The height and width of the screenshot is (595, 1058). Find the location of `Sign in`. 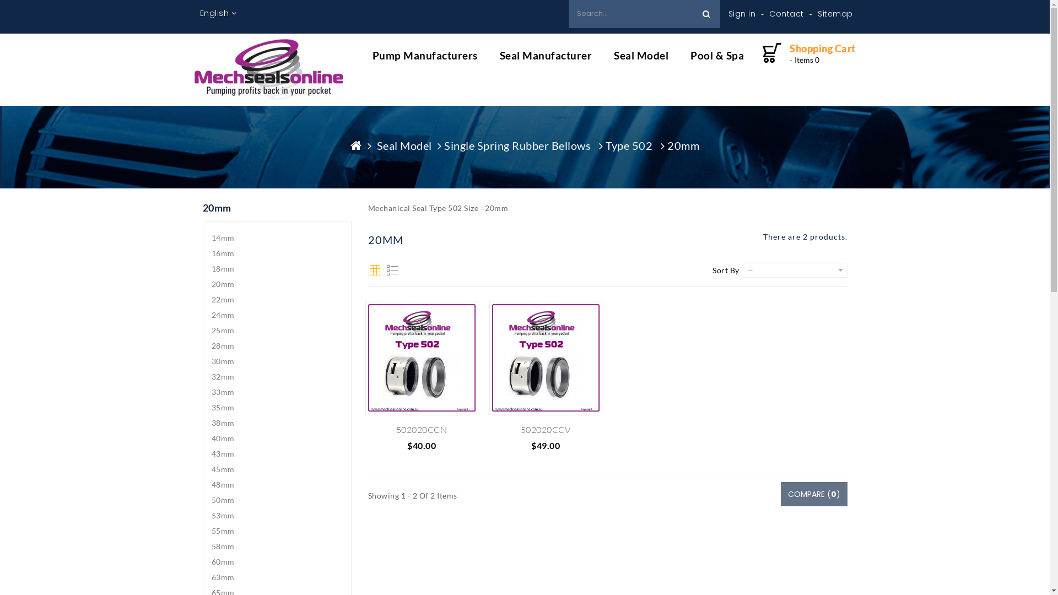

Sign in is located at coordinates (742, 14).